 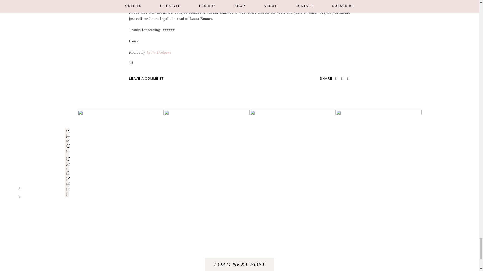 I want to click on LOAD NEXT POST, so click(x=239, y=264).